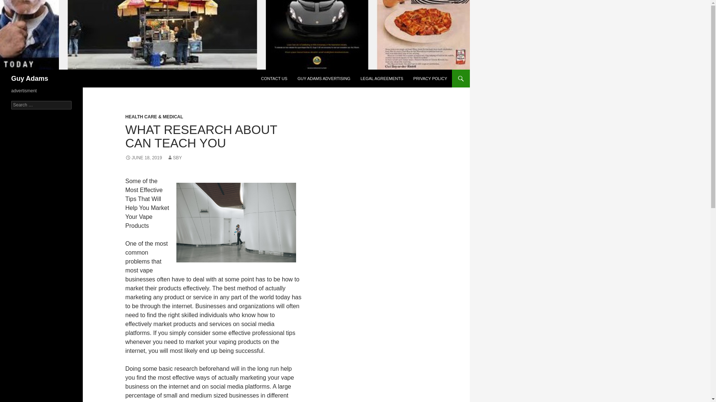  What do you see at coordinates (15, 4) in the screenshot?
I see `Search` at bounding box center [15, 4].